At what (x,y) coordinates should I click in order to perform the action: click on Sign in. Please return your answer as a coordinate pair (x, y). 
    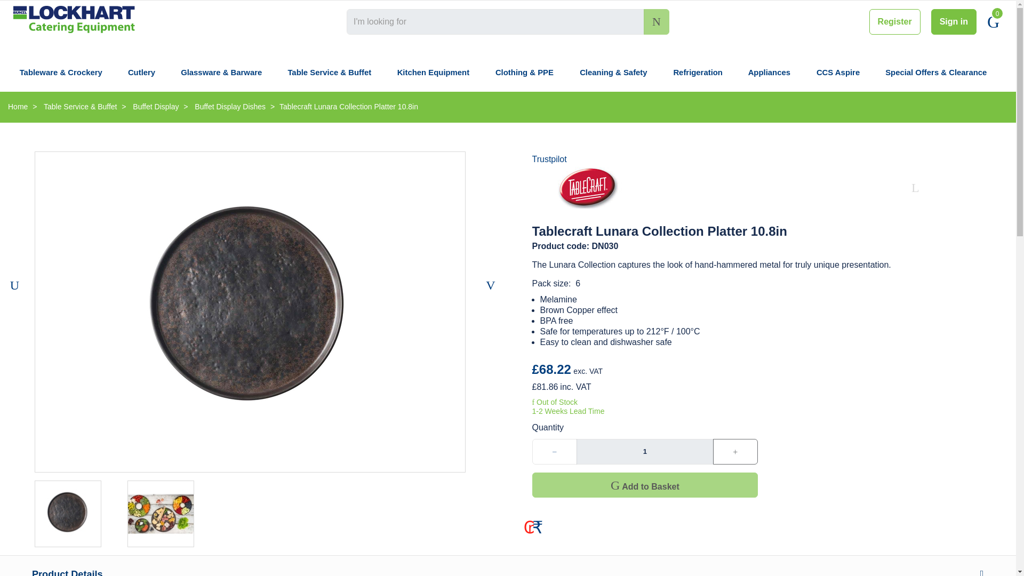
    Looking at the image, I should click on (954, 21).